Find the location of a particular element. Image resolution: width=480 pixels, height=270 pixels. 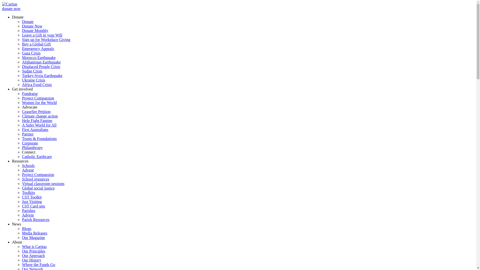

Buy a Global Gift is located at coordinates (36, 44).